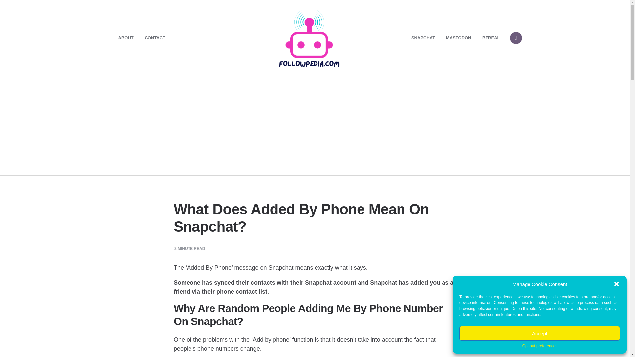  Describe the element at coordinates (540, 346) in the screenshot. I see `Opt-out preferences` at that location.